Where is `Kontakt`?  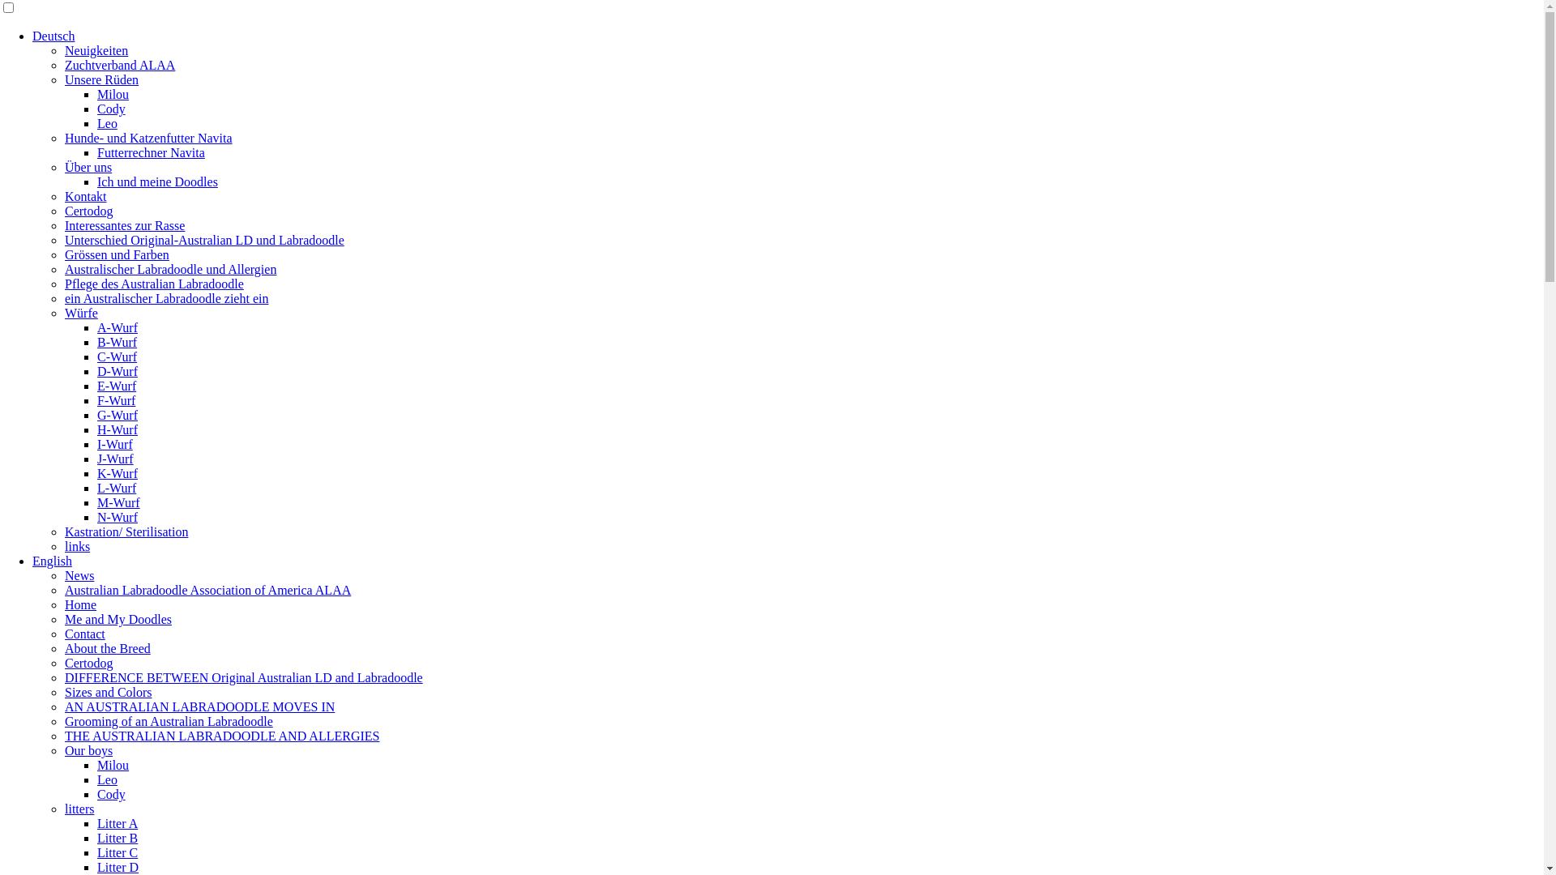
Kontakt is located at coordinates (86, 196).